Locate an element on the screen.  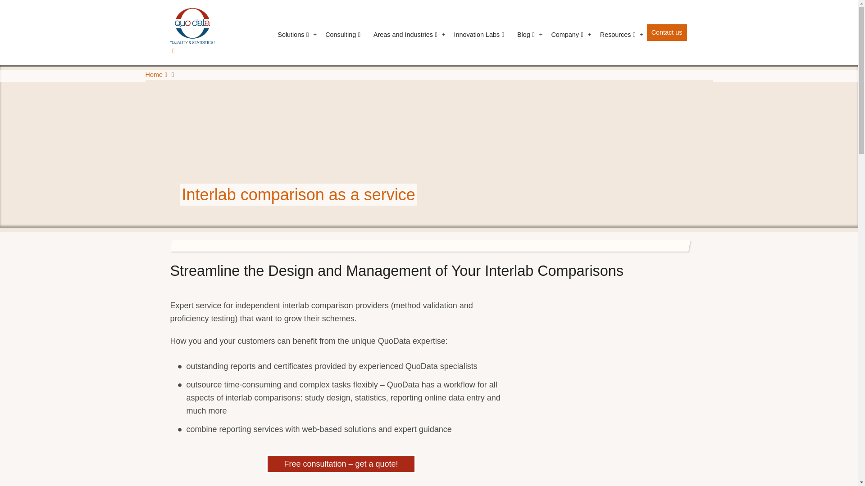
Innovation Labs is located at coordinates (479, 34).